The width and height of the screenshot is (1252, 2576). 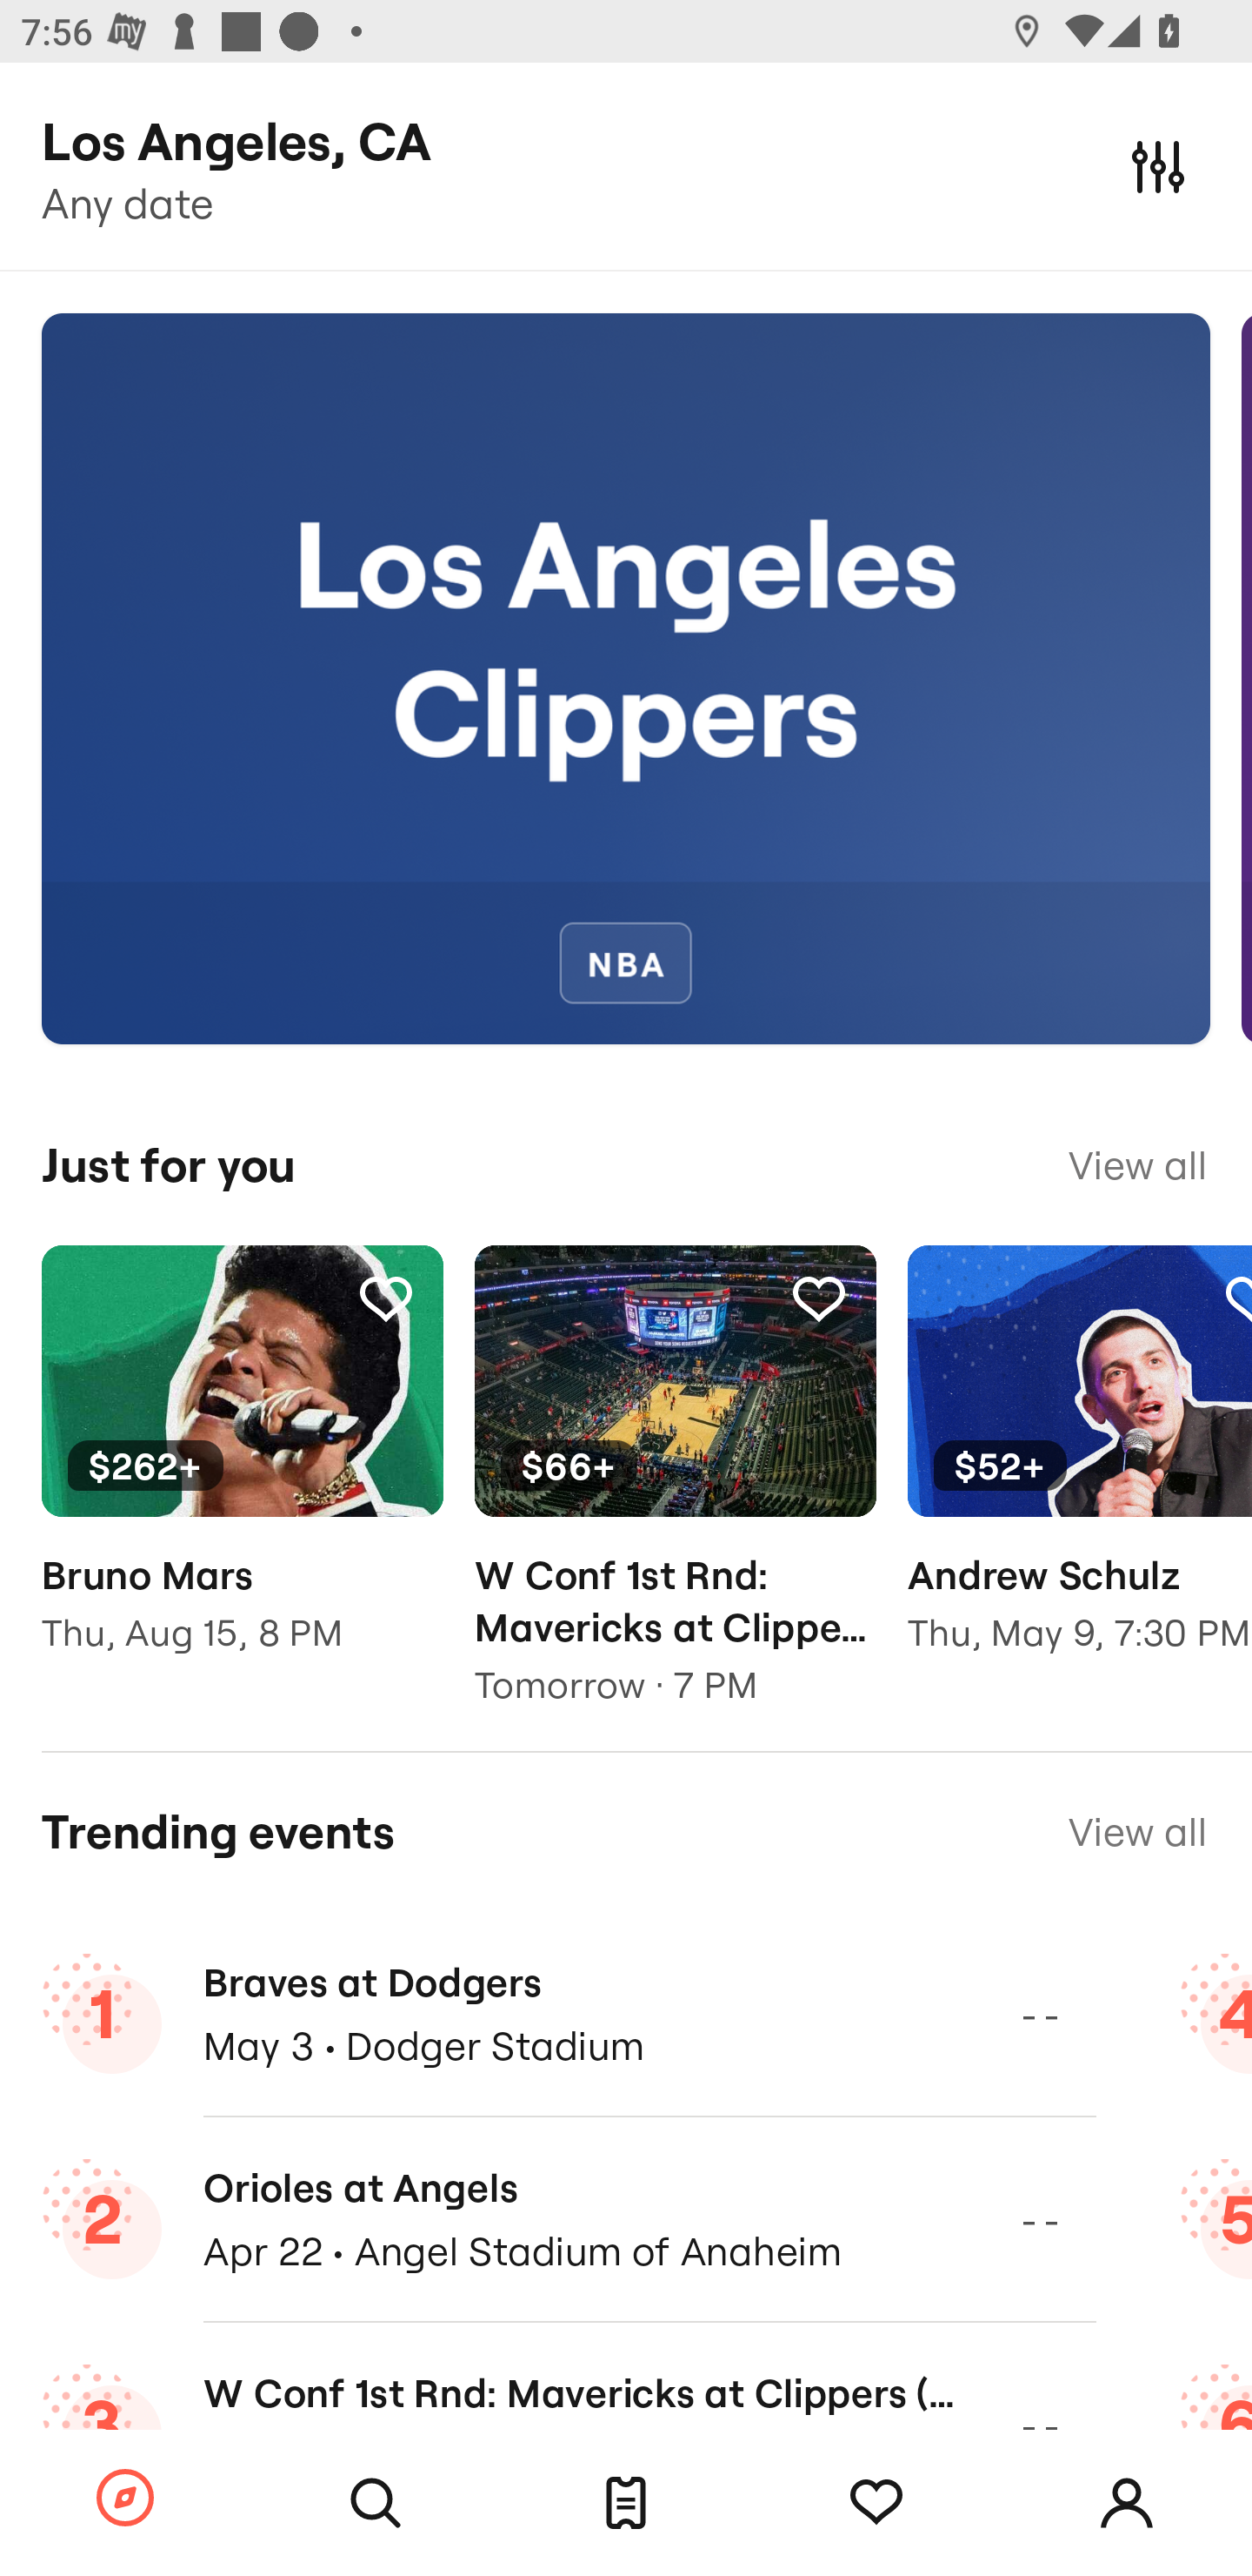 What do you see at coordinates (1137, 1831) in the screenshot?
I see `View all` at bounding box center [1137, 1831].